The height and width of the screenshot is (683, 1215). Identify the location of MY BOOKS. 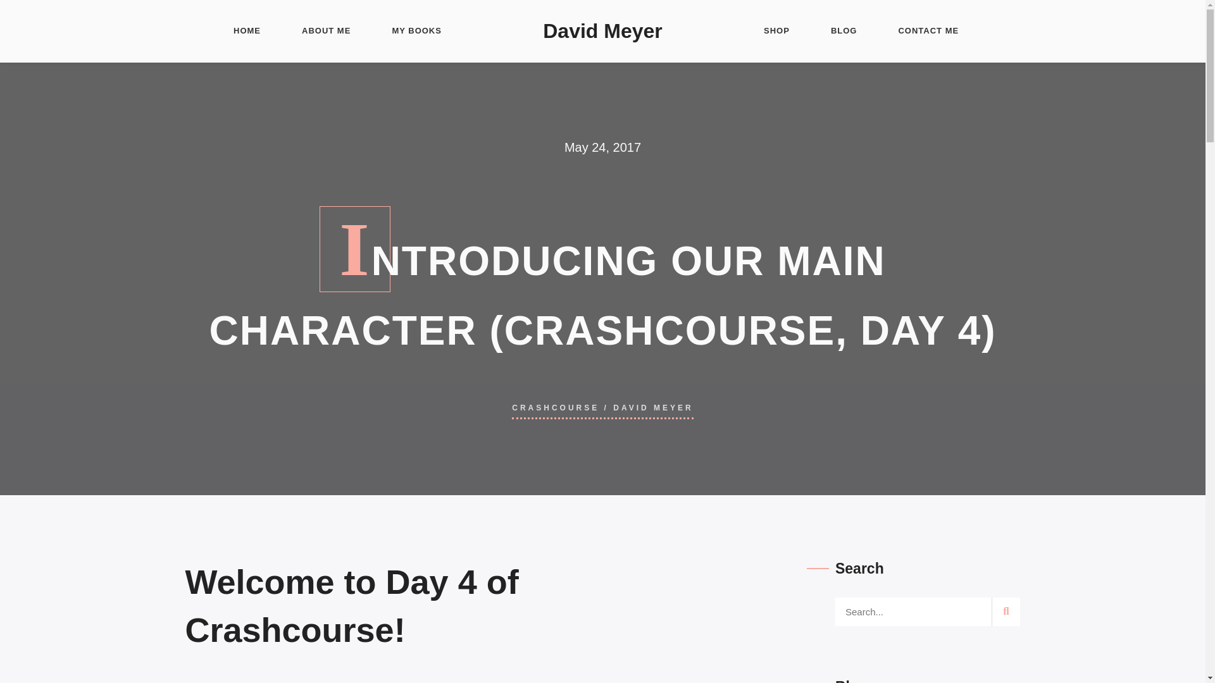
(416, 32).